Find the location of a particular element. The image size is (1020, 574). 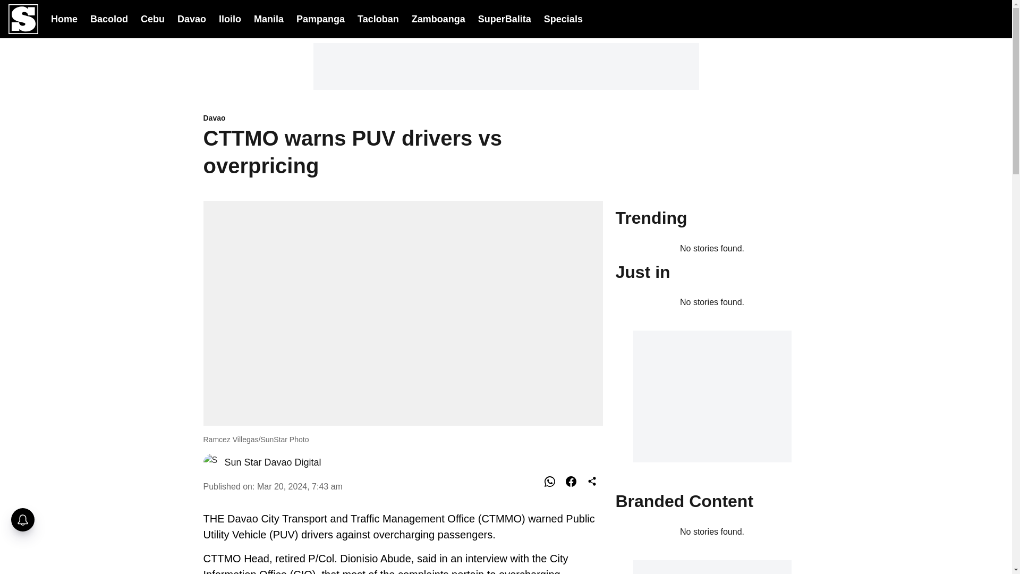

Zamboanga is located at coordinates (438, 18).